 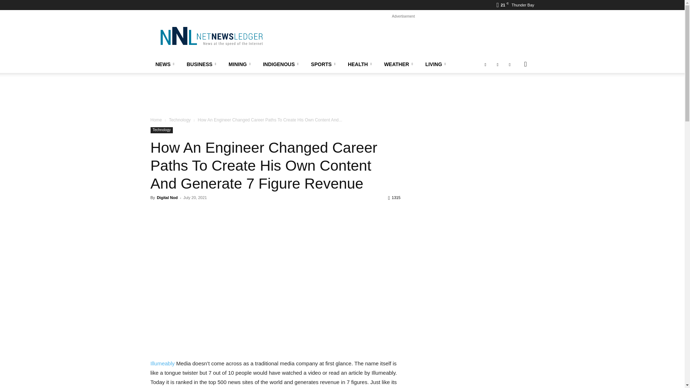 What do you see at coordinates (211, 36) in the screenshot?
I see `NetNewsLedger` at bounding box center [211, 36].